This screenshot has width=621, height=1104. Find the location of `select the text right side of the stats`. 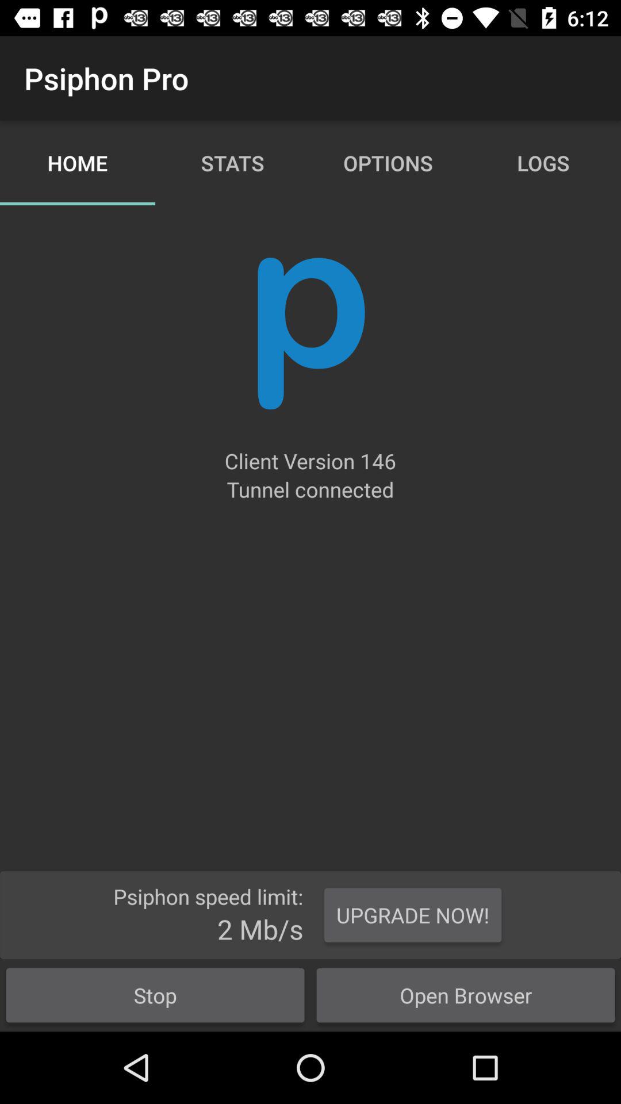

select the text right side of the stats is located at coordinates (388, 163).